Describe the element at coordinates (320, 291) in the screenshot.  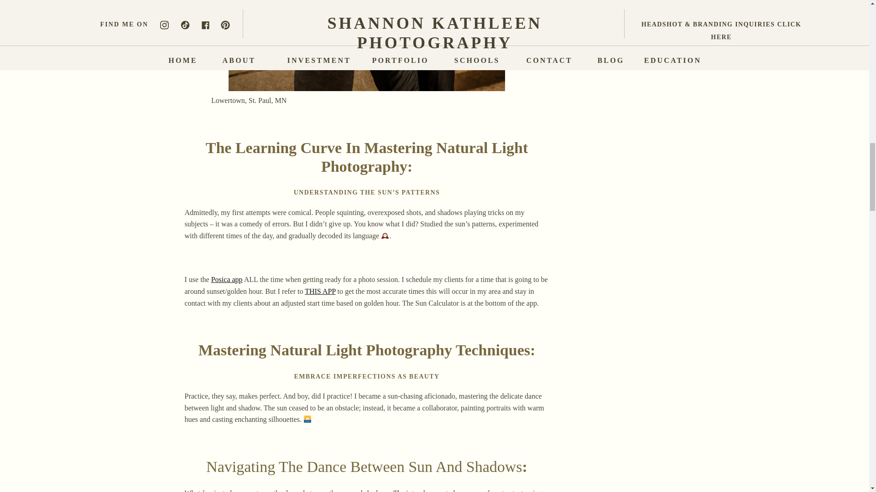
I see `THIS APP` at that location.